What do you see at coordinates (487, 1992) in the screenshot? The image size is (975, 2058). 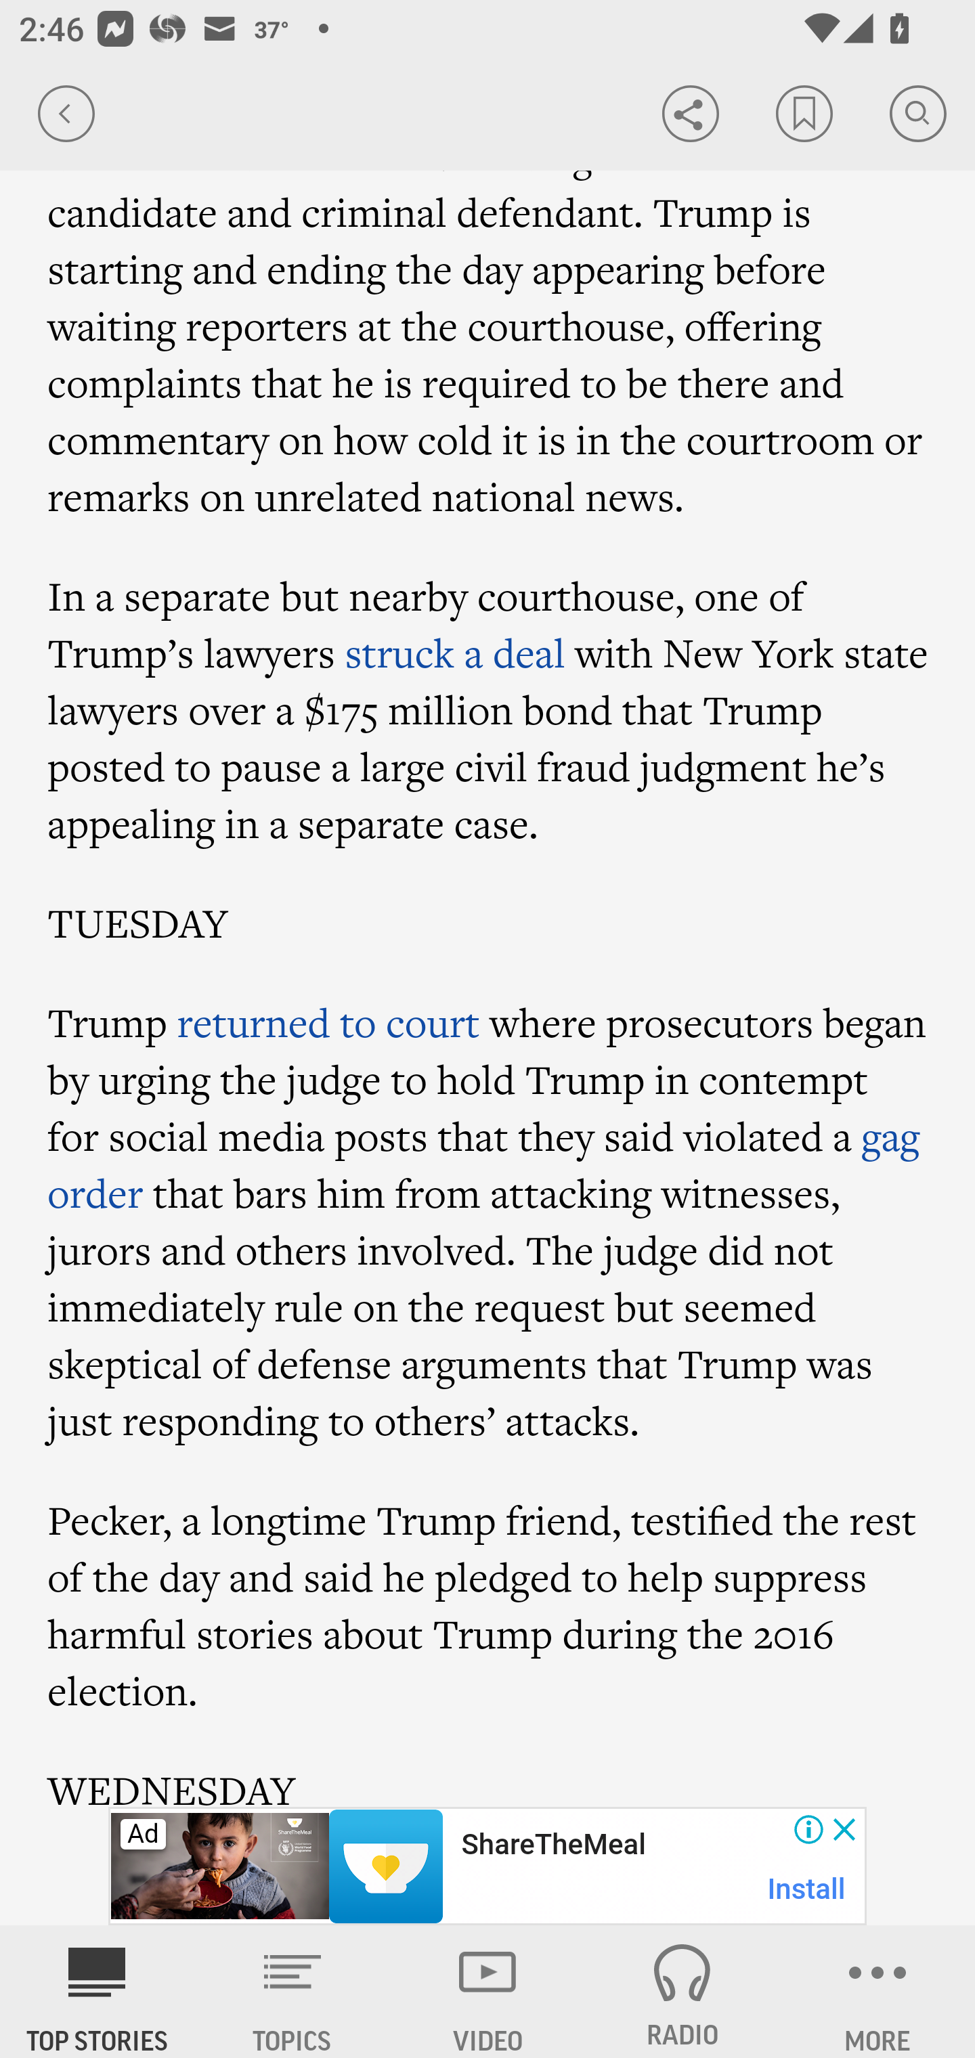 I see `VIDEO` at bounding box center [487, 1992].